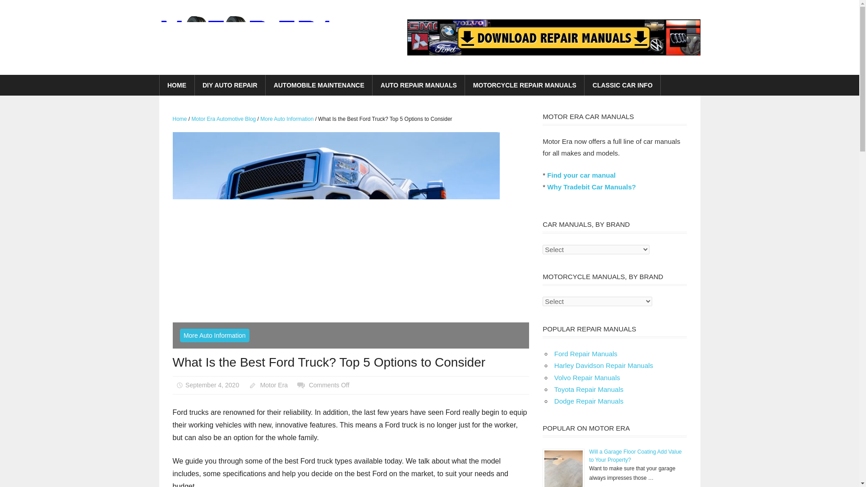 Image resolution: width=866 pixels, height=487 pixels. I want to click on September 4, 2020, so click(212, 385).